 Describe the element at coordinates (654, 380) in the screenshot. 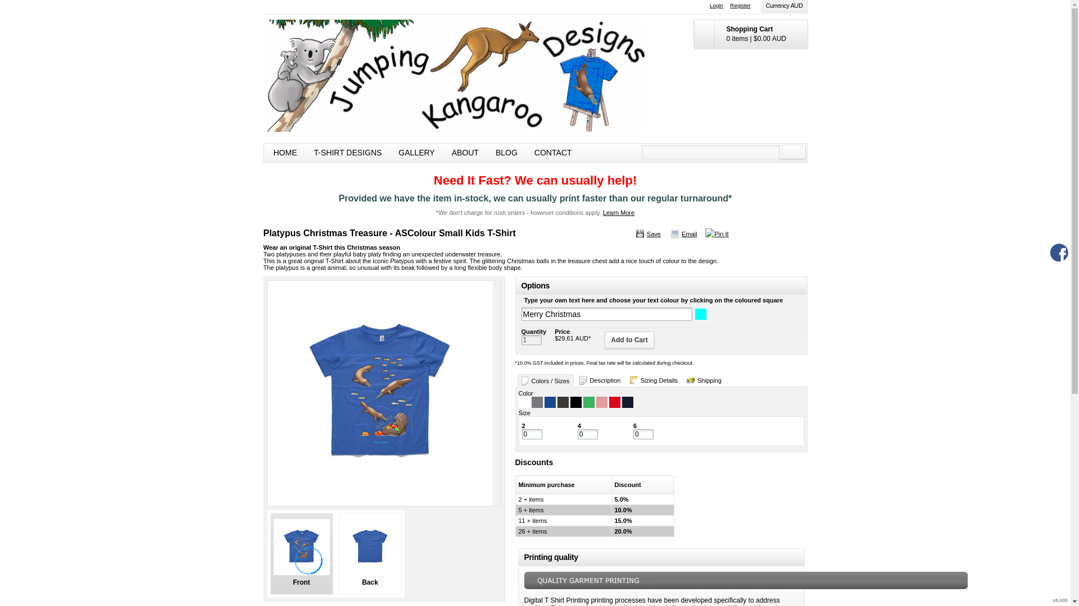

I see `Sizing Details` at that location.